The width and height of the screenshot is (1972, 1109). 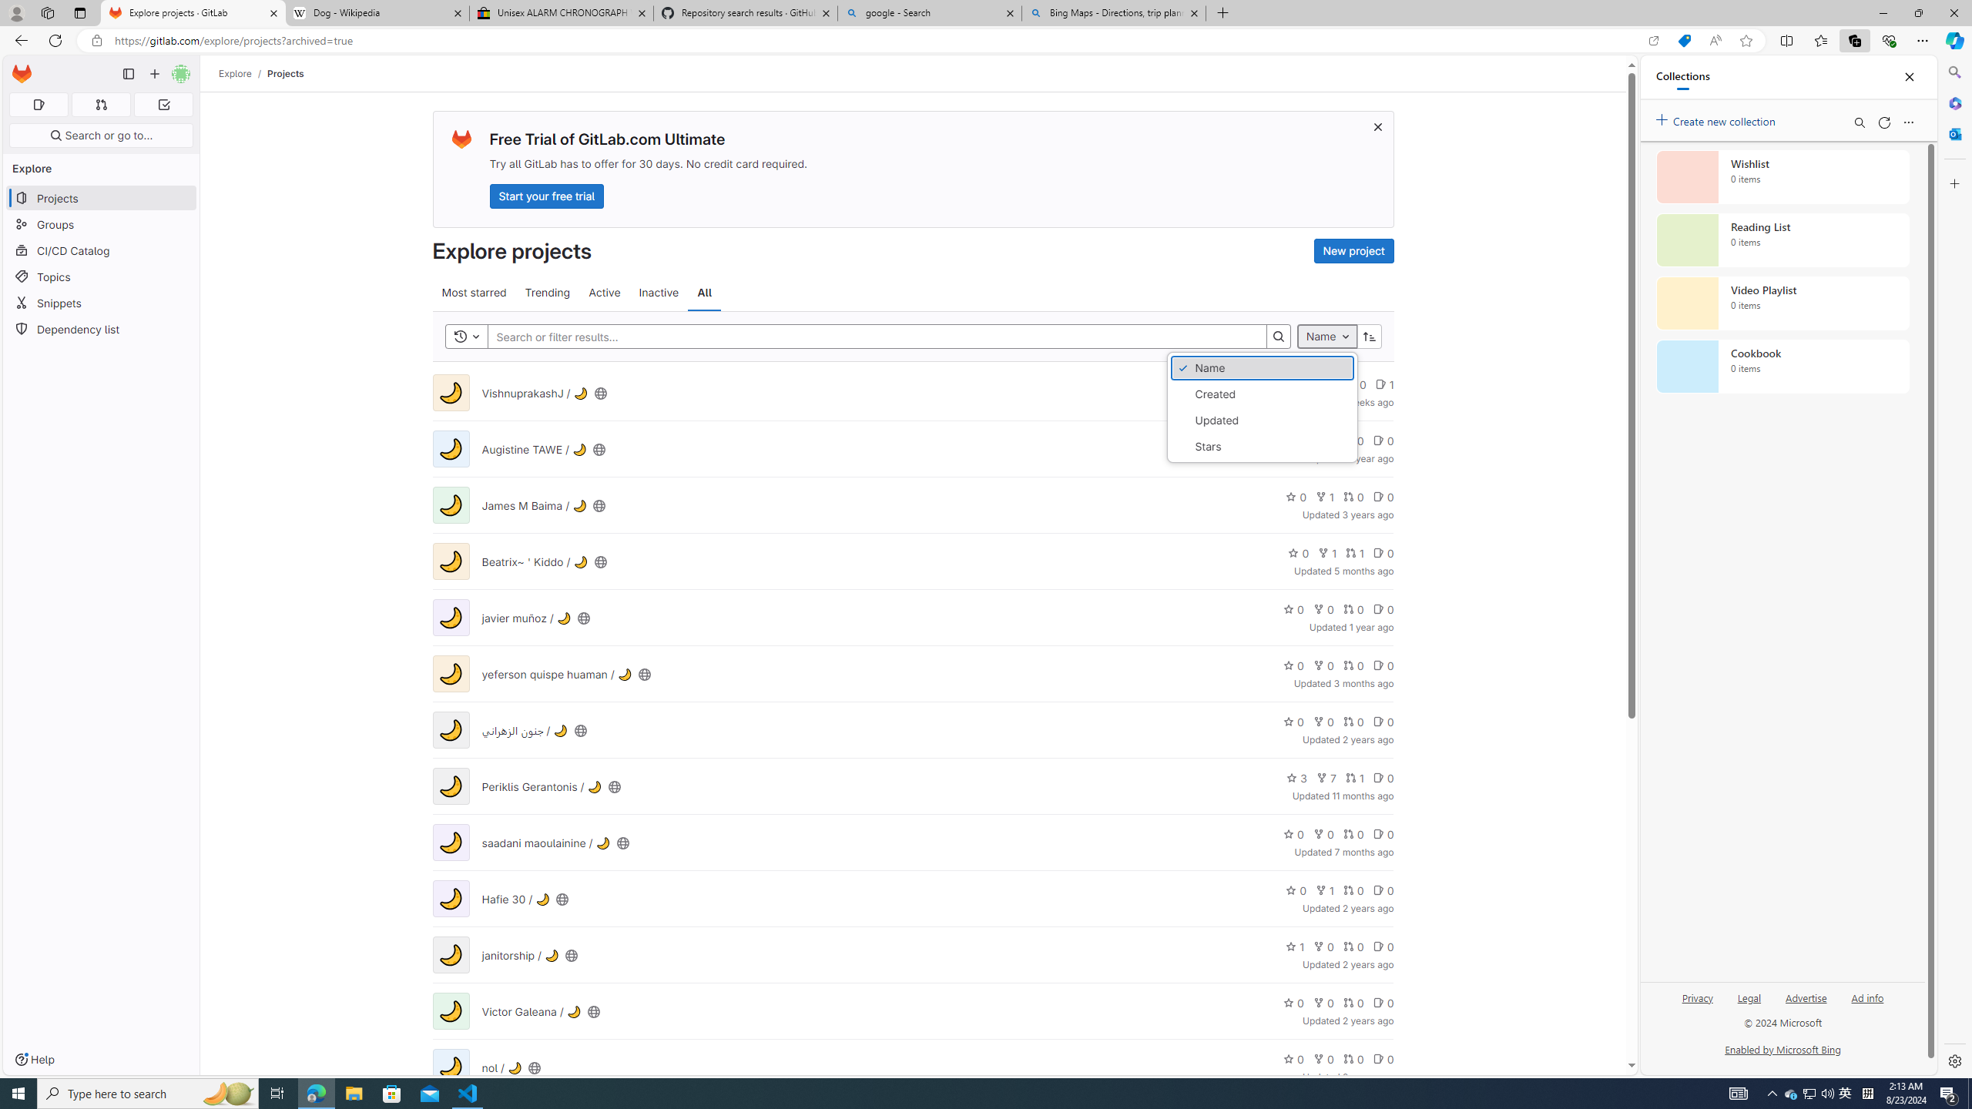 What do you see at coordinates (535, 1067) in the screenshot?
I see `Class: s16` at bounding box center [535, 1067].